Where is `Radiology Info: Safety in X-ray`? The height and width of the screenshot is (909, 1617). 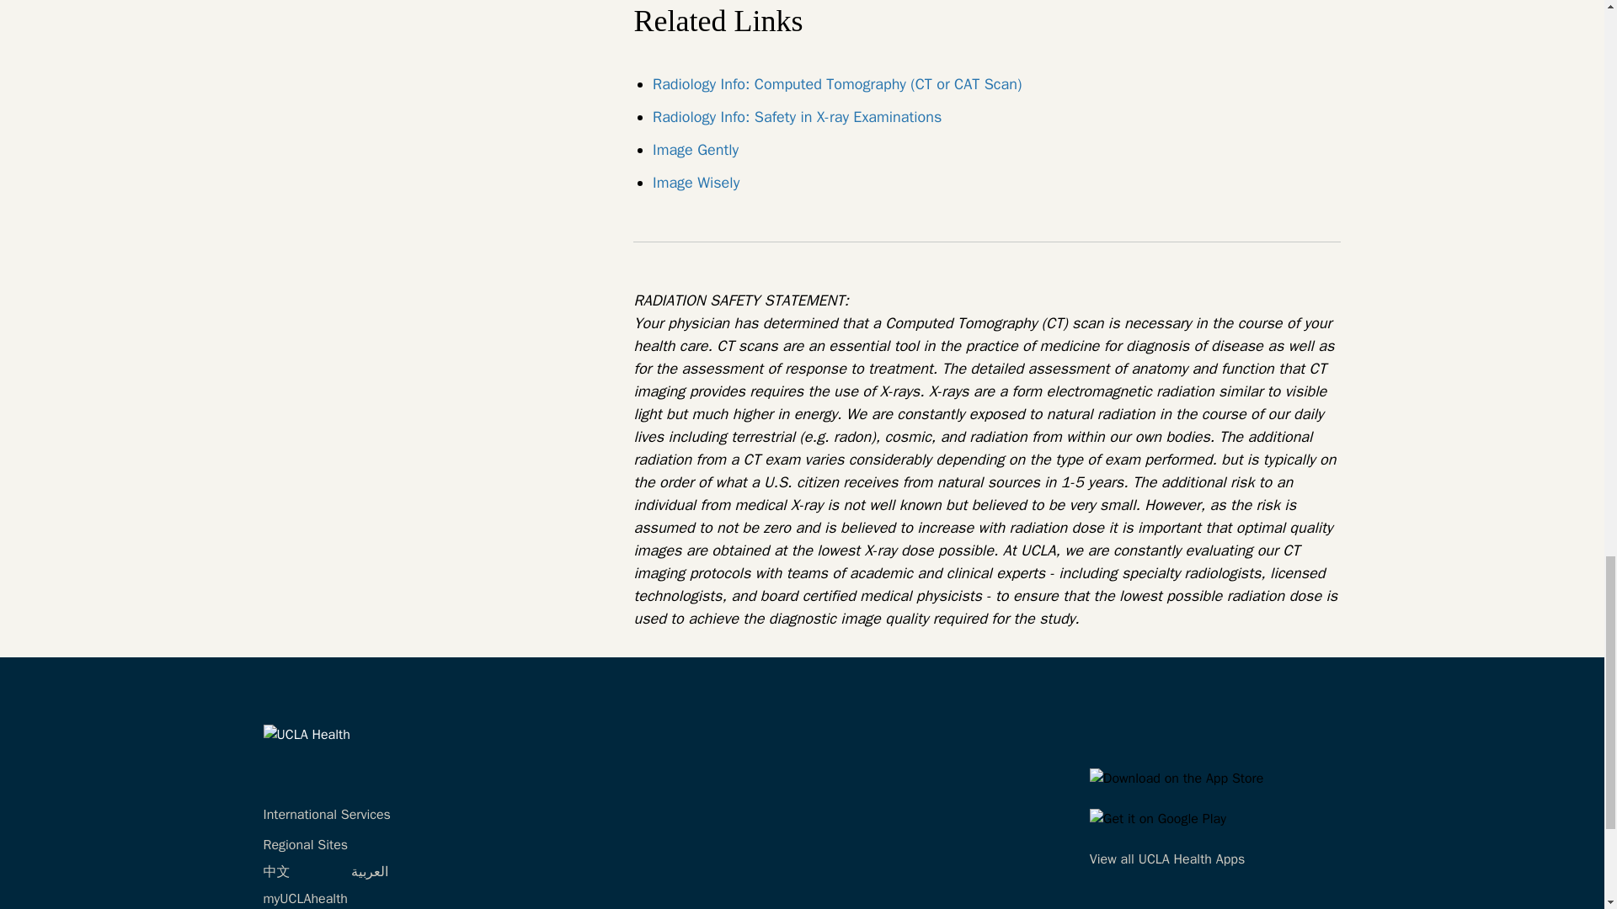 Radiology Info: Safety in X-ray is located at coordinates (797, 117).